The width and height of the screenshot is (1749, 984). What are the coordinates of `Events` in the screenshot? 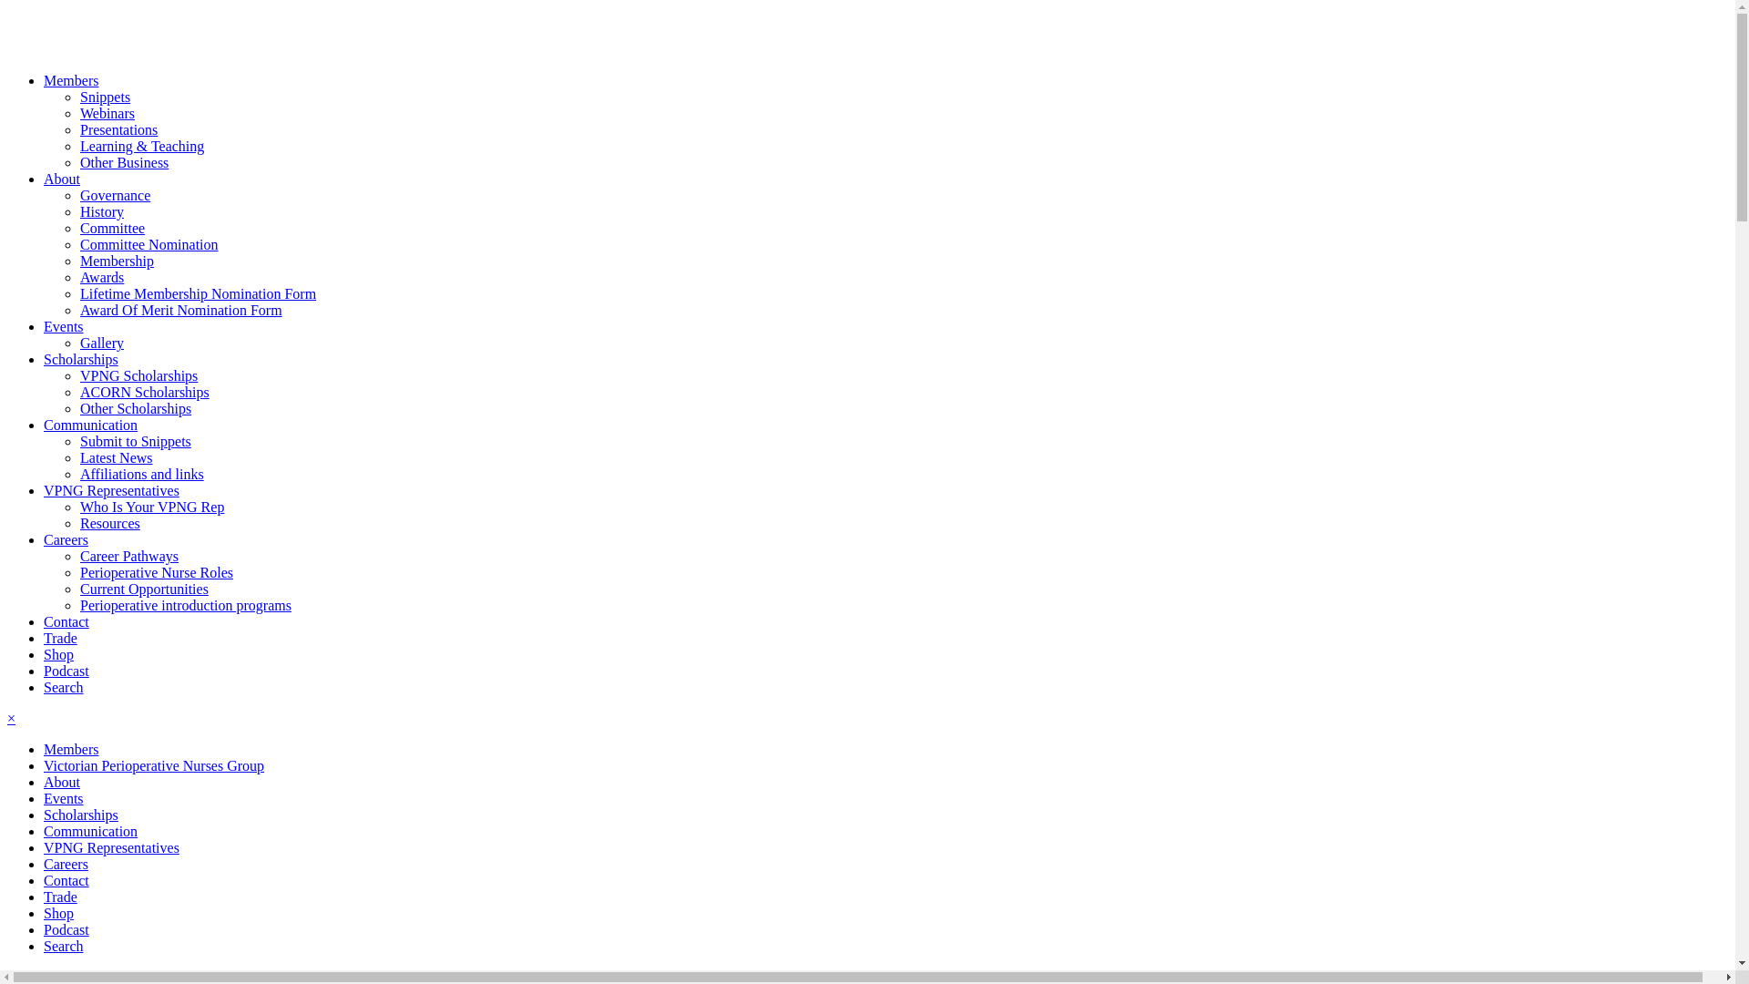 It's located at (64, 326).